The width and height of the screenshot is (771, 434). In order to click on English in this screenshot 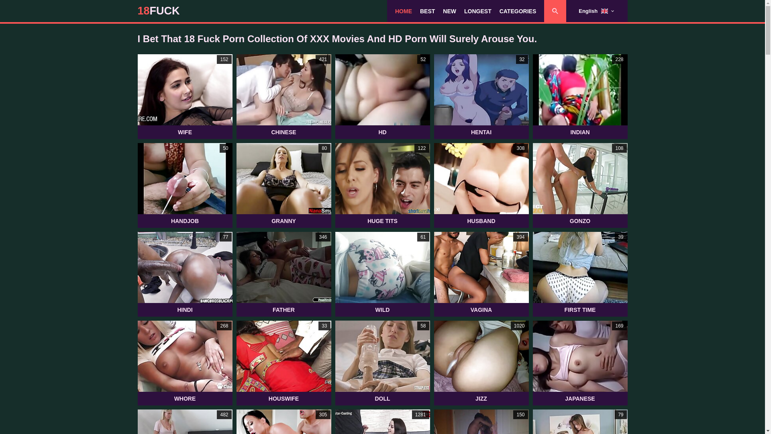, I will do `click(597, 11)`.